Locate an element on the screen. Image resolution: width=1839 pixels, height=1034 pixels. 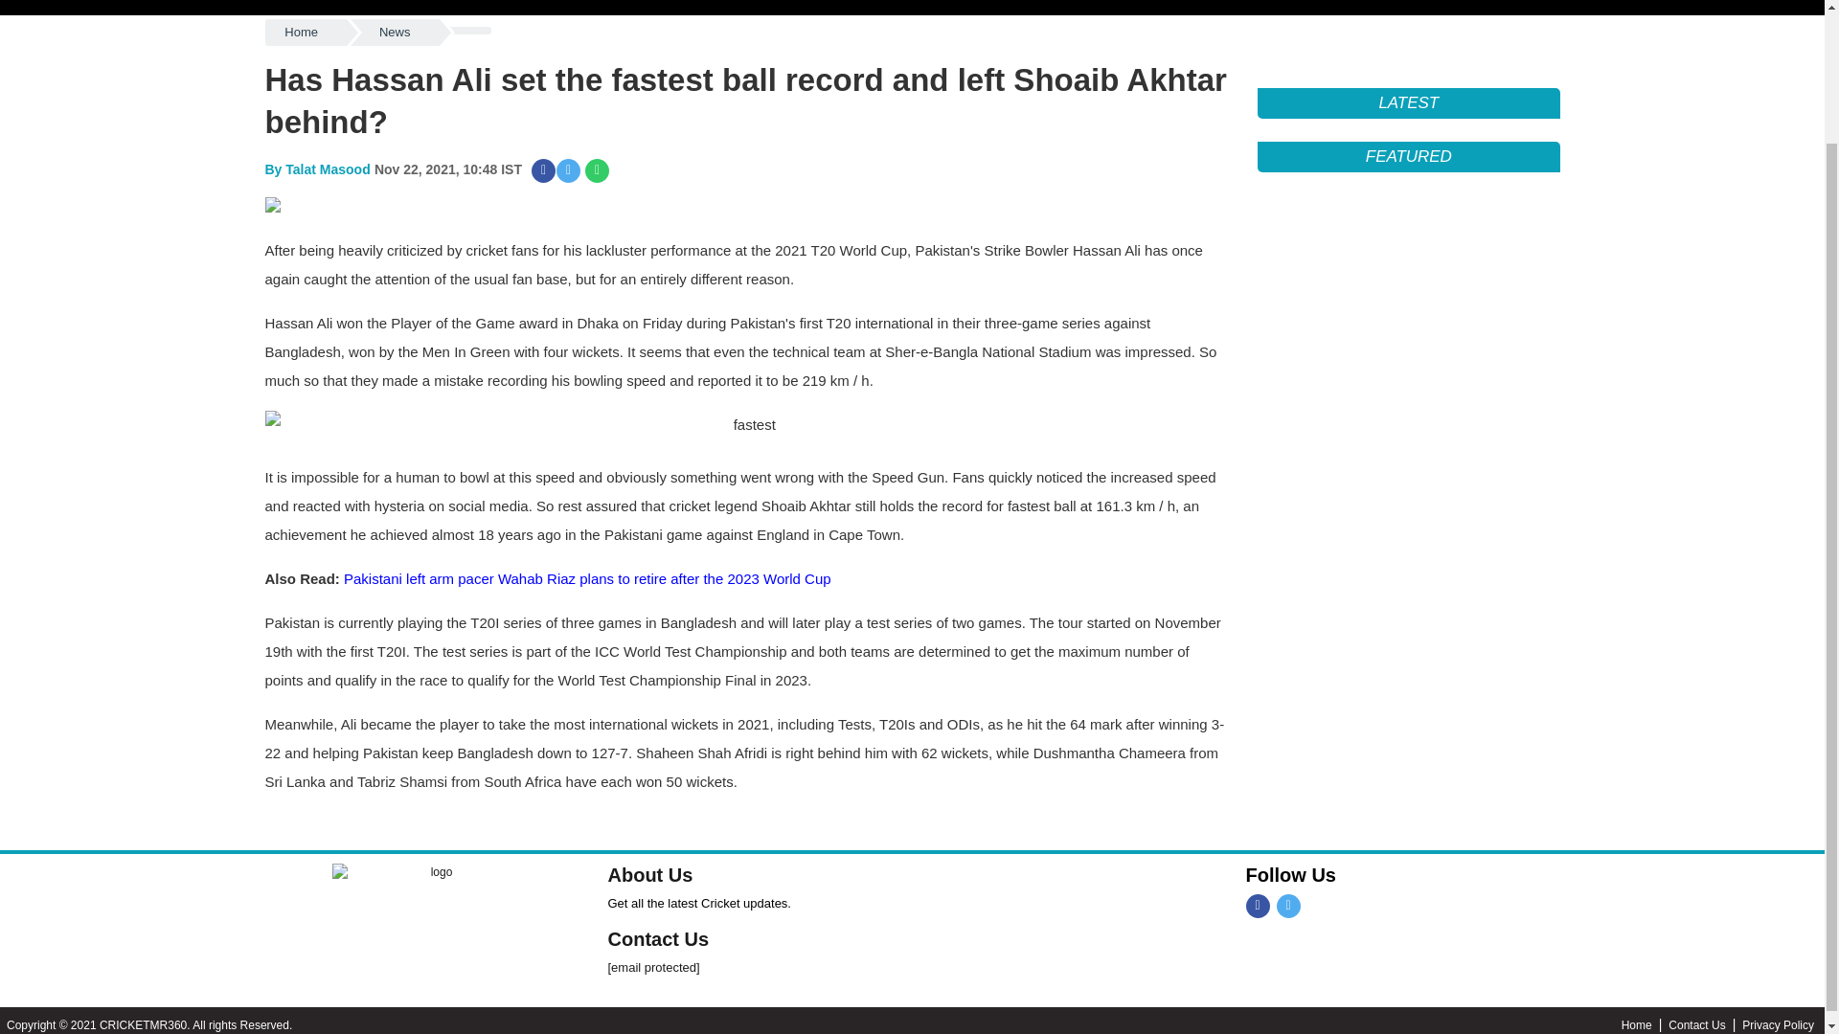
SPORTS is located at coordinates (161, 7).